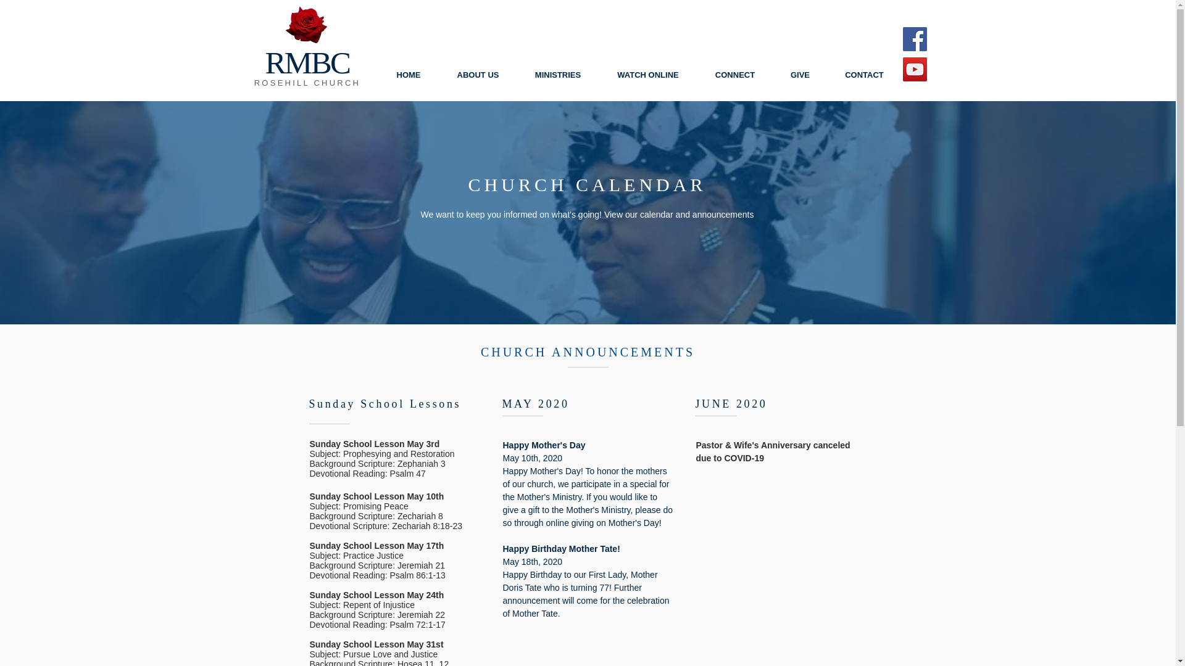 This screenshot has height=666, width=1185. I want to click on ROSEHILL CHURCH, so click(307, 83).